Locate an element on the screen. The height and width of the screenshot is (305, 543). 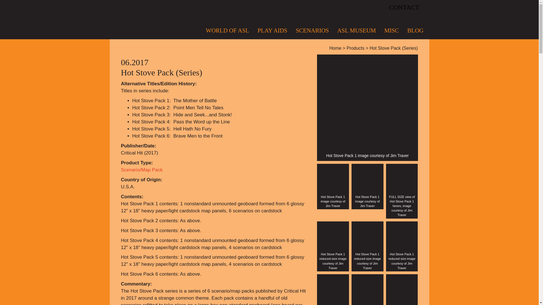
Hot Stove 5 Pack image courtesy of Noble Knight Games is located at coordinates (367, 289).